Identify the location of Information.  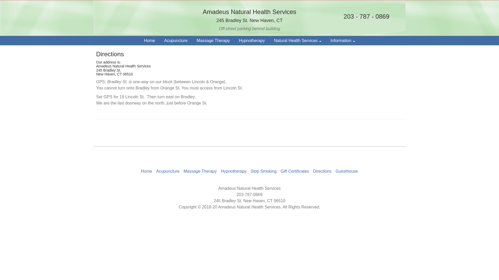
(343, 40).